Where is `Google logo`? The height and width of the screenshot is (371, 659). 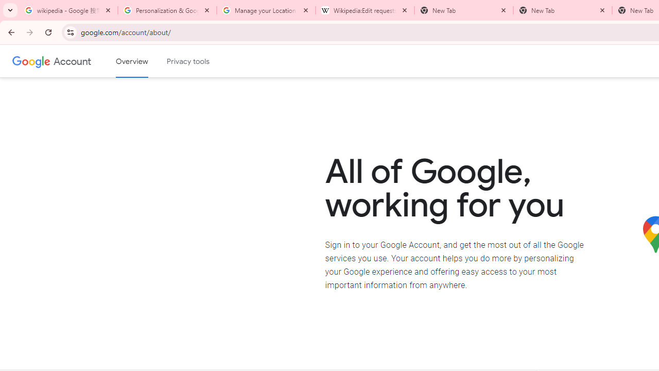
Google logo is located at coordinates (31, 61).